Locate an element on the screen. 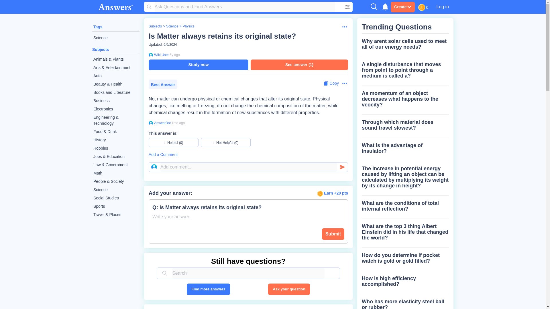 The width and height of the screenshot is (550, 309). Books and Literature is located at coordinates (116, 92).